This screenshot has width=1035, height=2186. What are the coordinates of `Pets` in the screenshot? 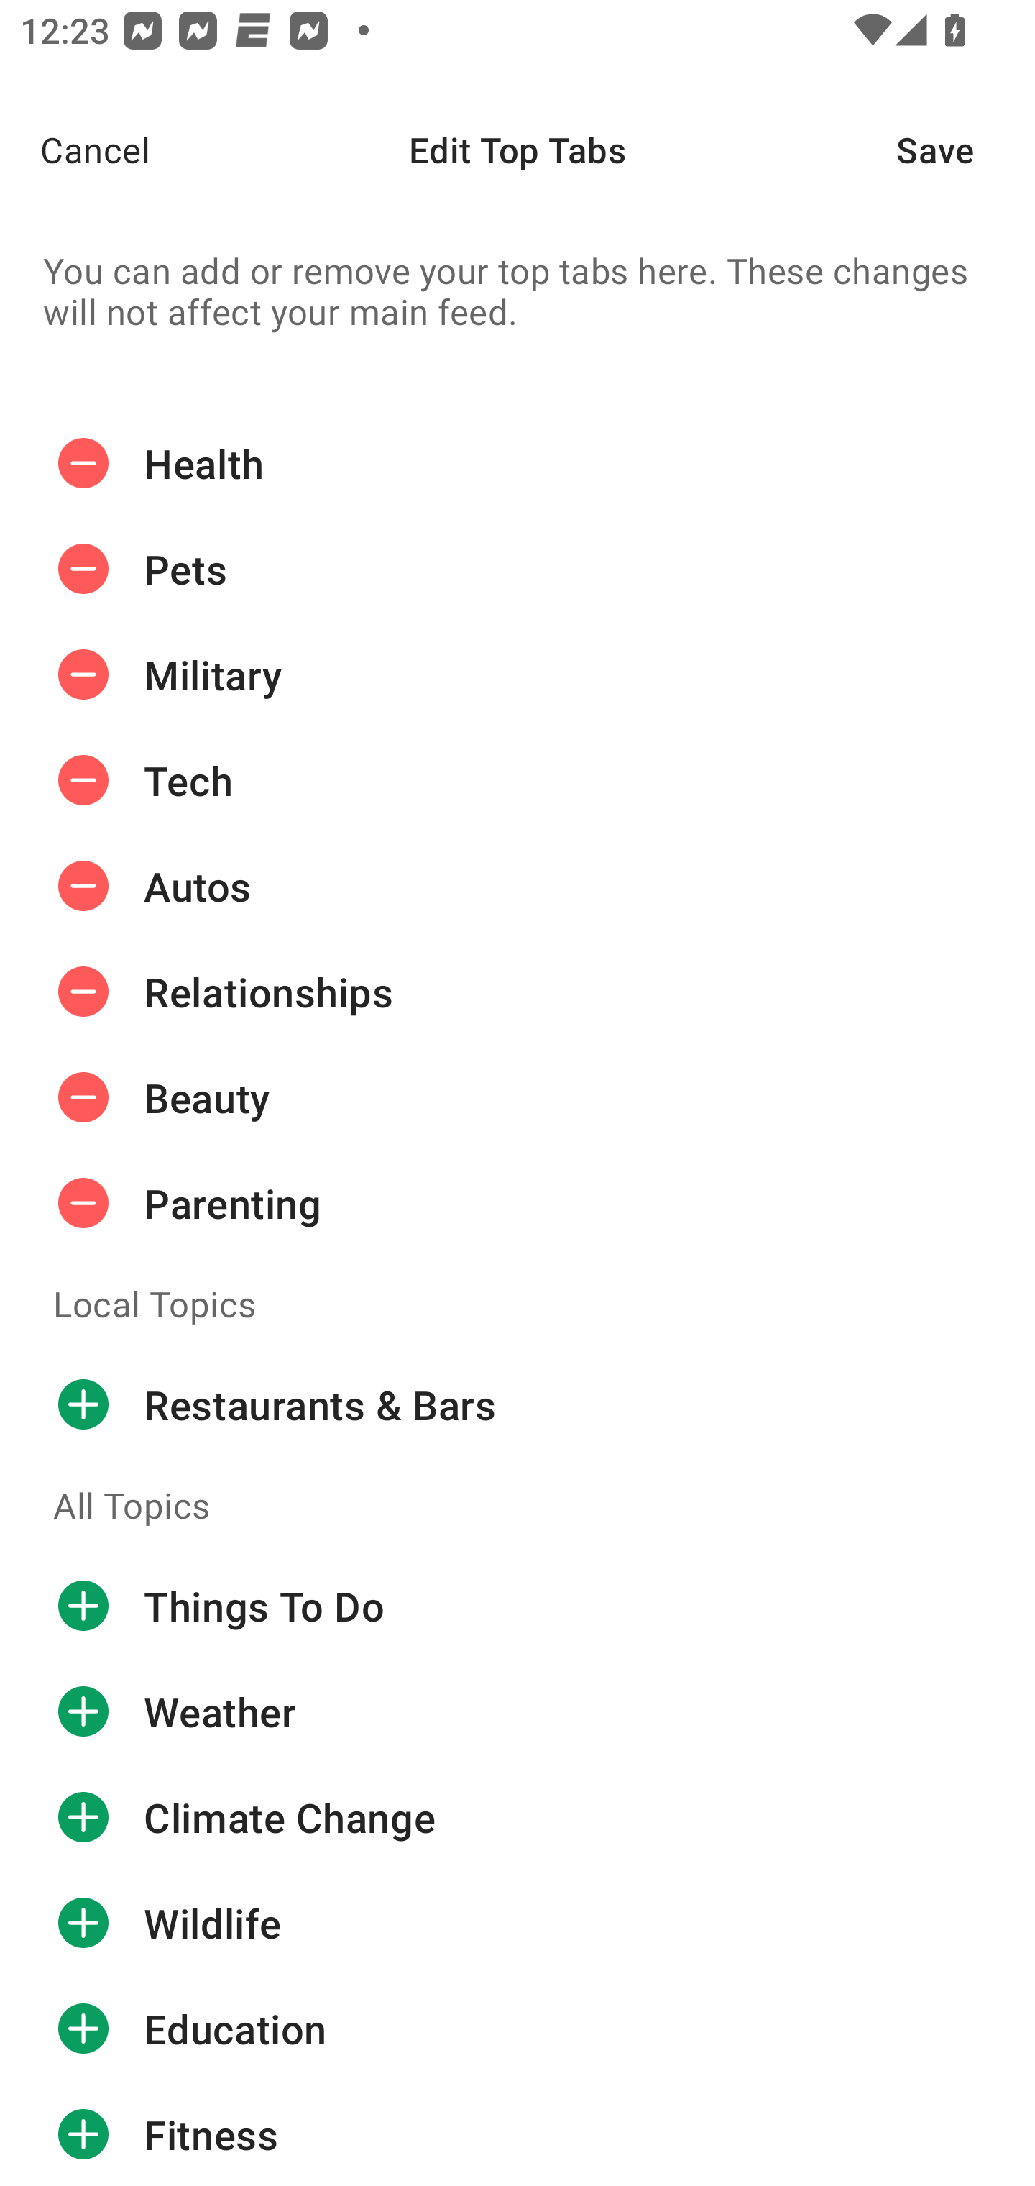 It's located at (517, 570).